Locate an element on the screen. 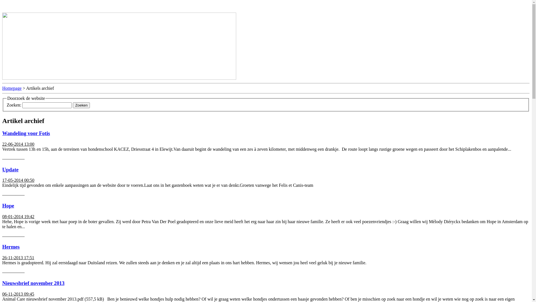  Wandeling voor Fotis is located at coordinates (26, 133).